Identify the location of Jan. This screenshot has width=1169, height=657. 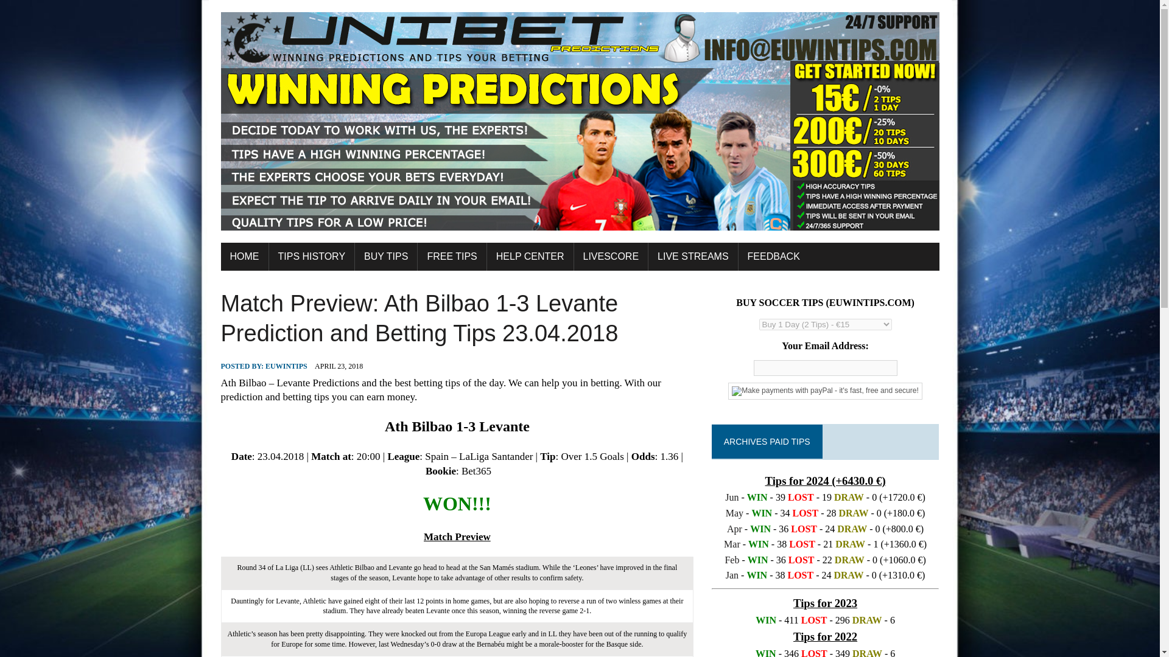
(732, 575).